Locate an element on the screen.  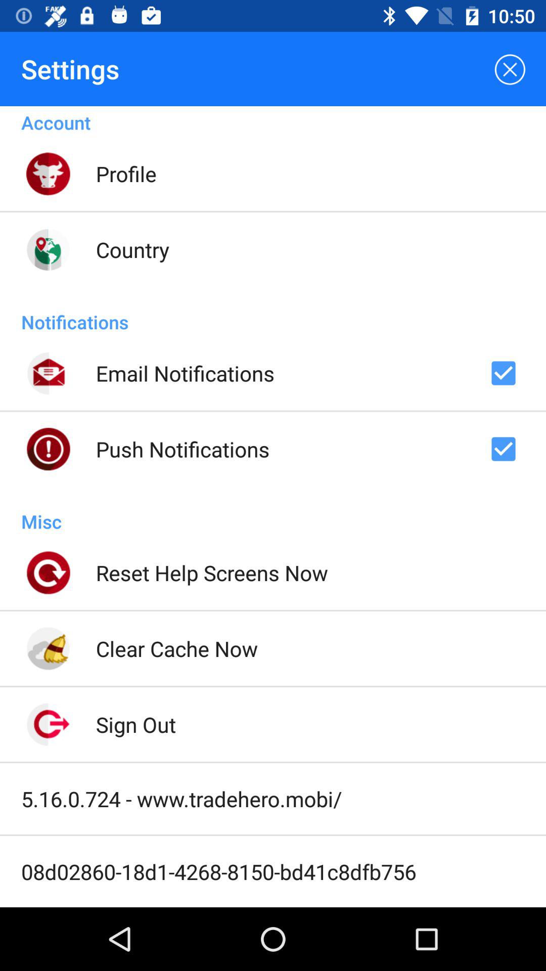
select item above country icon is located at coordinates (126, 173).